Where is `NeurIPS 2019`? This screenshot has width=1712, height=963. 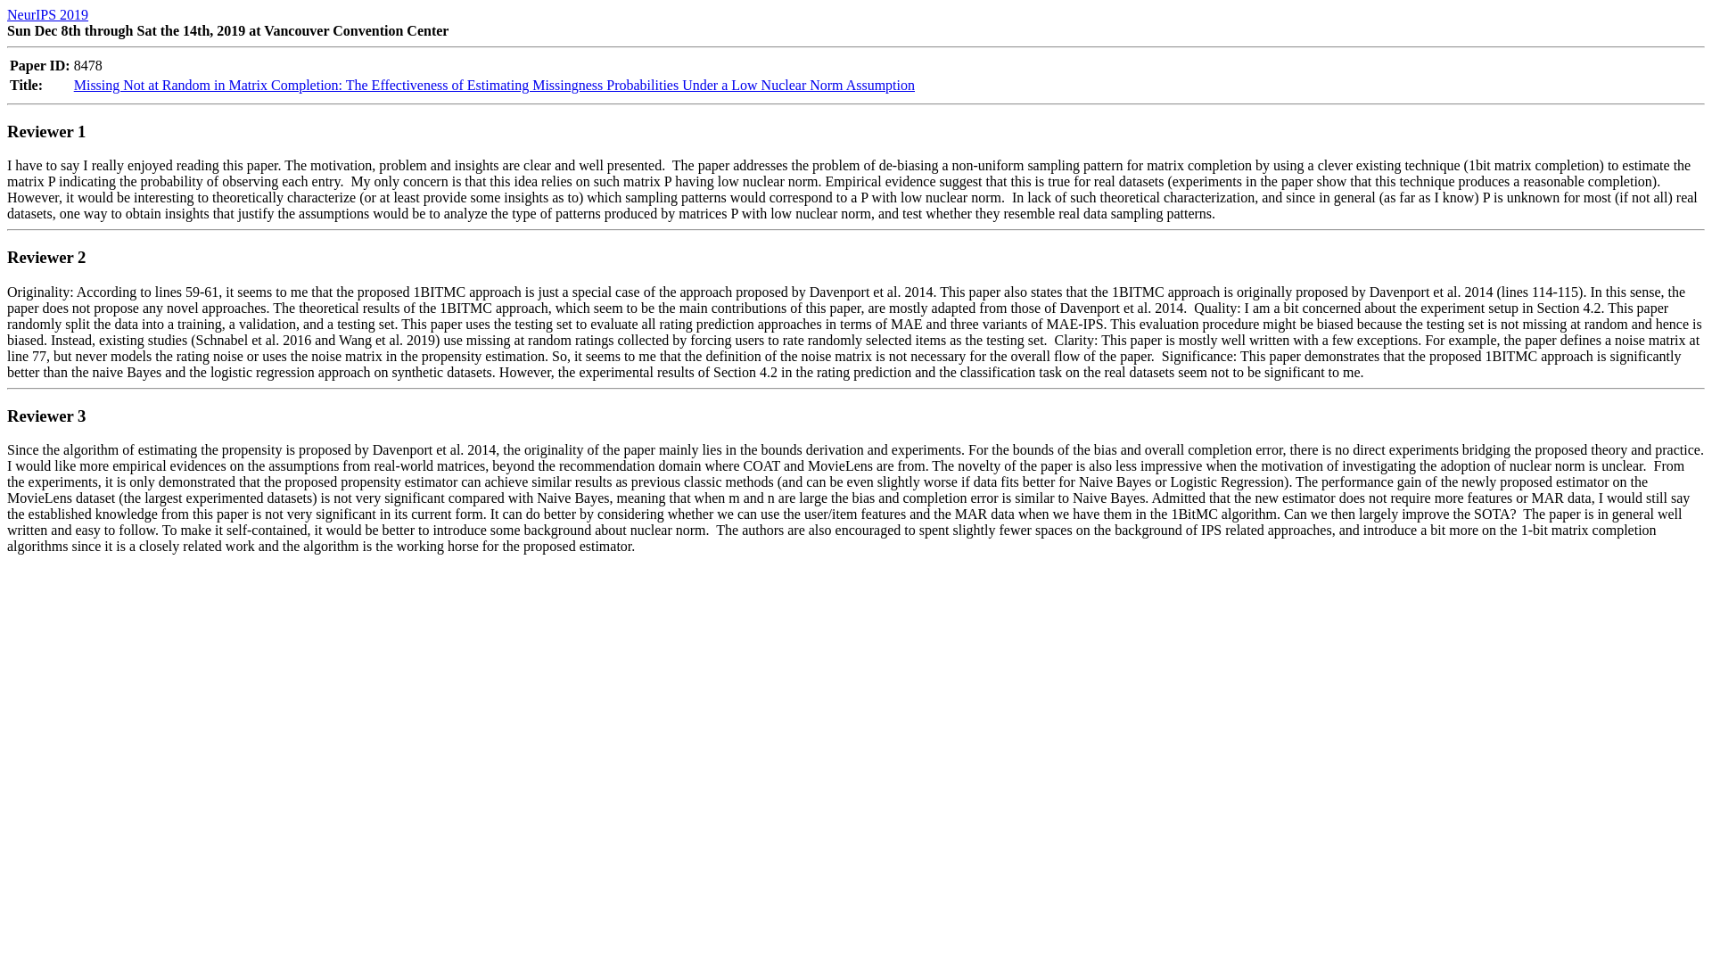
NeurIPS 2019 is located at coordinates (47, 14).